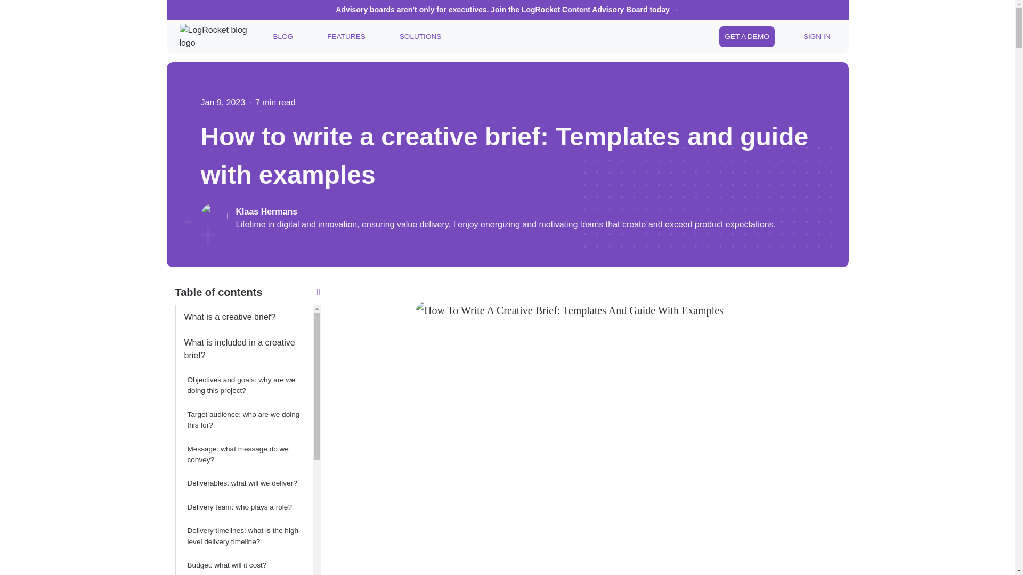 This screenshot has width=1023, height=575. What do you see at coordinates (505, 212) in the screenshot?
I see `Klaas Hermans` at bounding box center [505, 212].